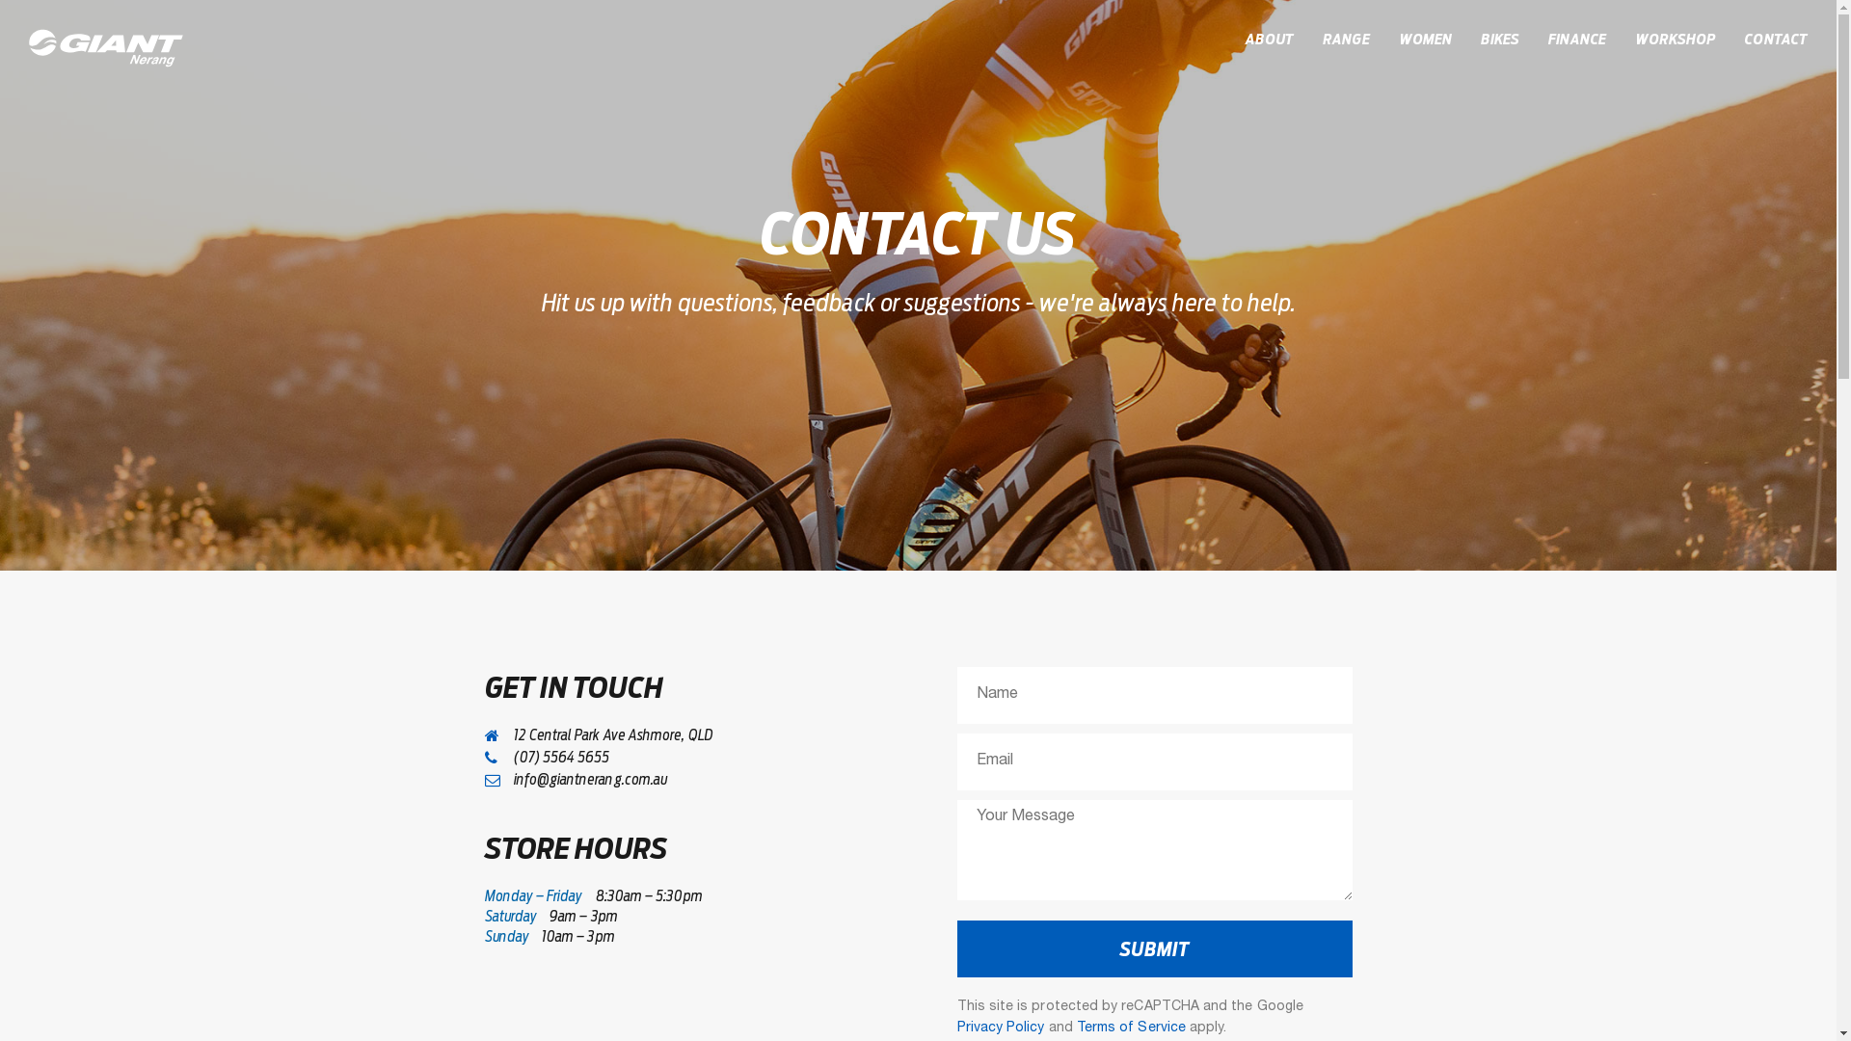  What do you see at coordinates (1001, 1028) in the screenshot?
I see `Privacy Policy` at bounding box center [1001, 1028].